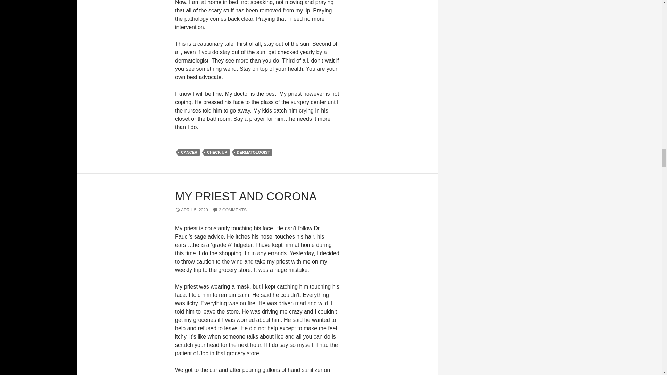  What do you see at coordinates (254, 152) in the screenshot?
I see `DERMATOLOGIST` at bounding box center [254, 152].